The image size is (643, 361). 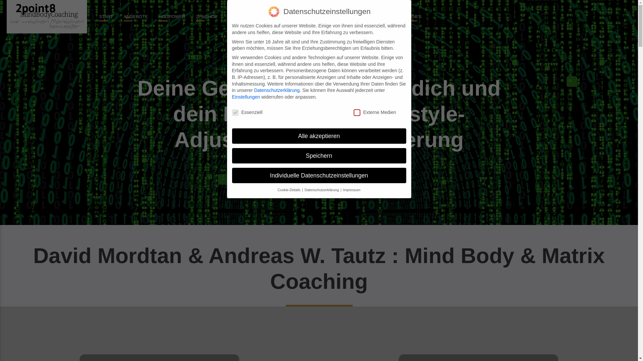 What do you see at coordinates (387, 17) in the screenshot?
I see `CONTACT` at bounding box center [387, 17].